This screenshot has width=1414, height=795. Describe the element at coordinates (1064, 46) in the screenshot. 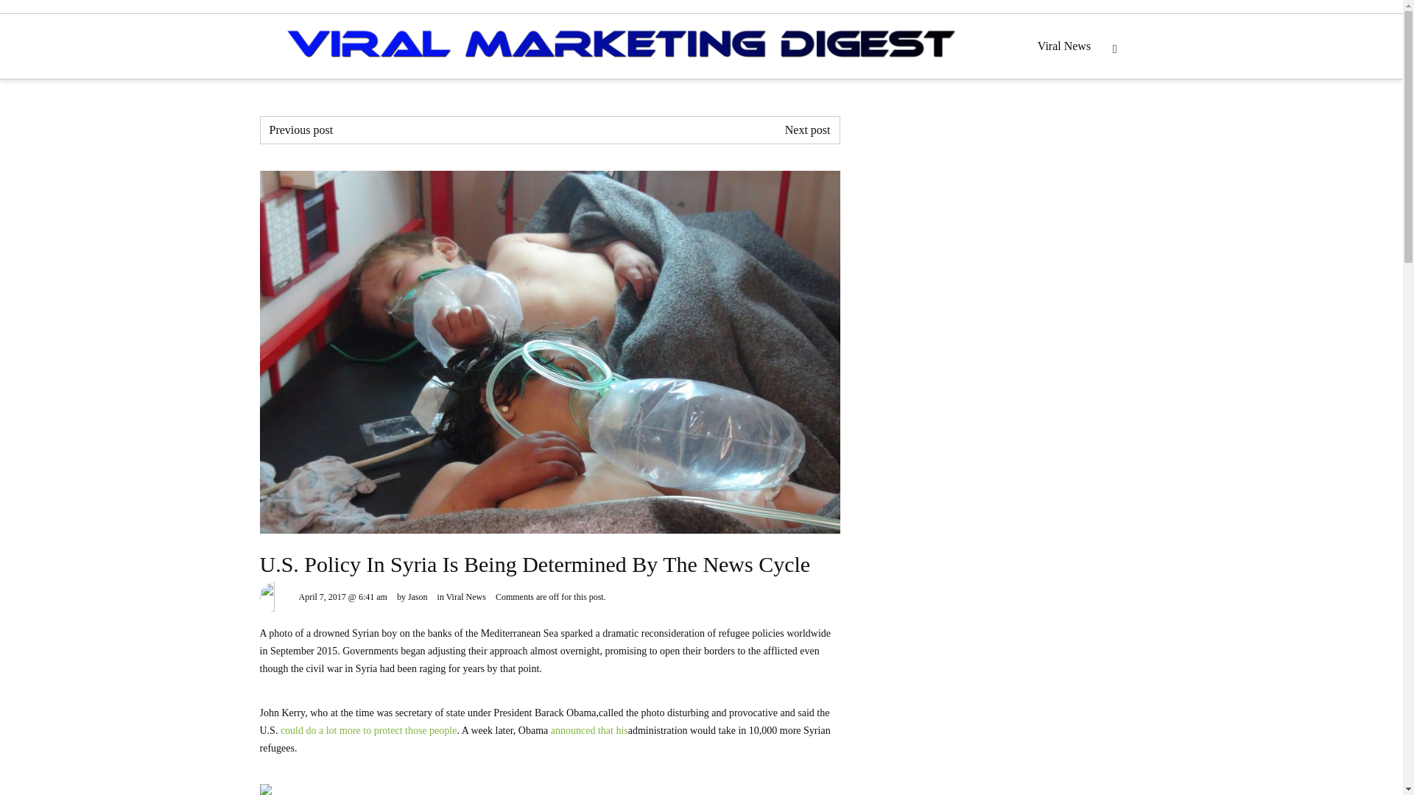

I see `Viral News` at that location.